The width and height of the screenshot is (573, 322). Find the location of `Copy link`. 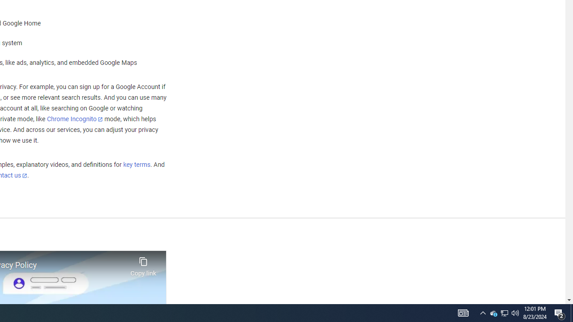

Copy link is located at coordinates (143, 264).